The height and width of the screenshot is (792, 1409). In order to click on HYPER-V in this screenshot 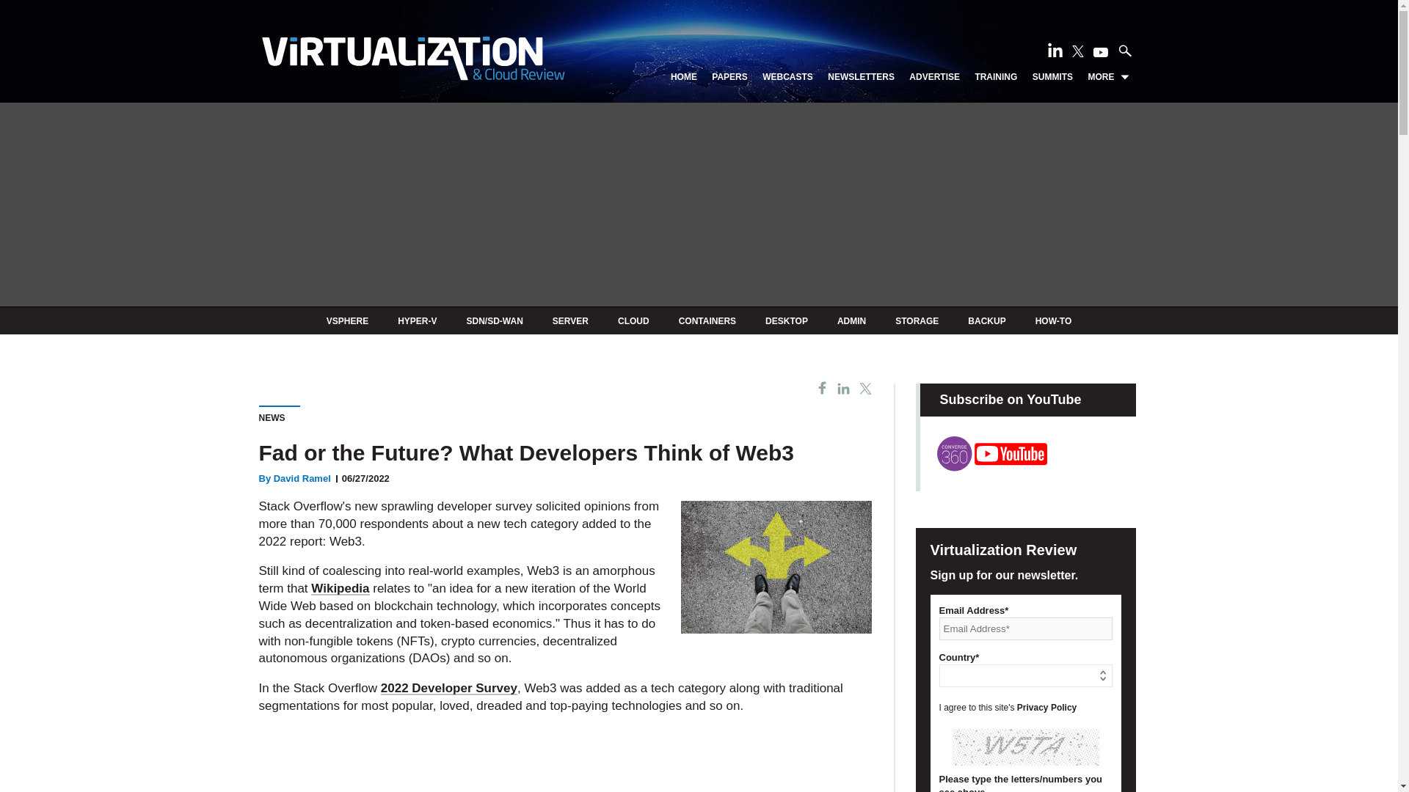, I will do `click(417, 320)`.